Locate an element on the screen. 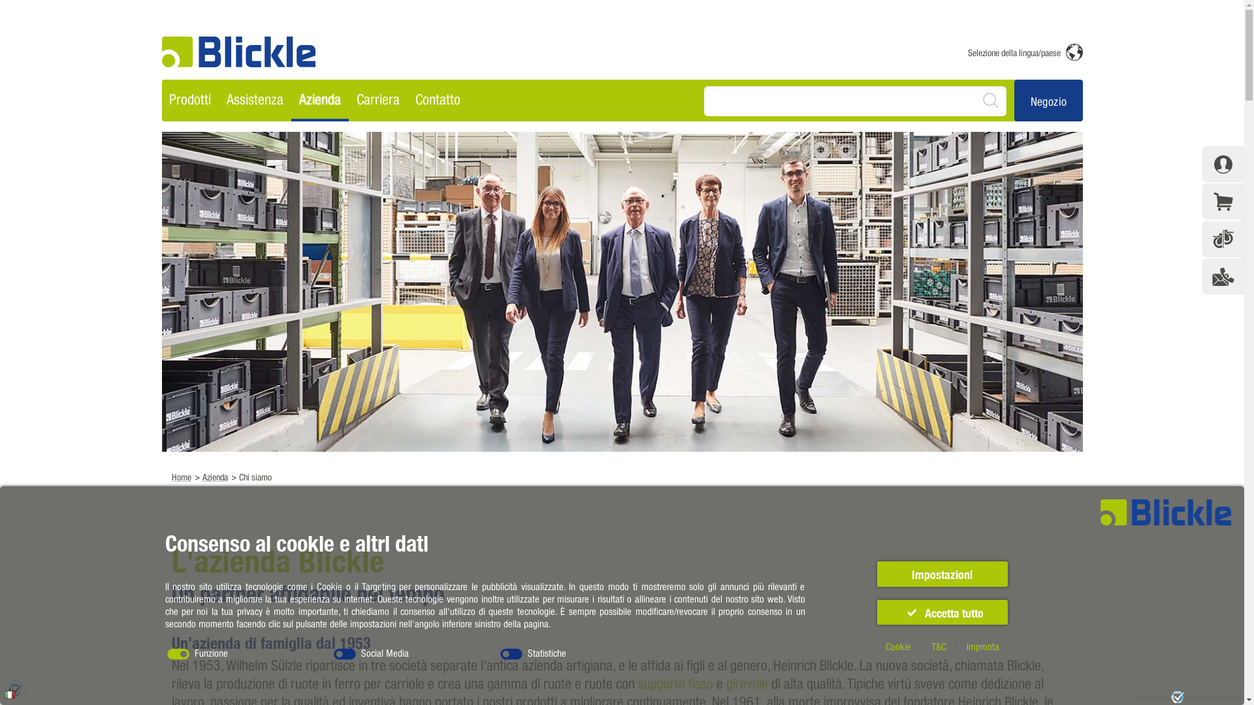 This screenshot has height=705, width=1254. Carriera is located at coordinates (378, 101).